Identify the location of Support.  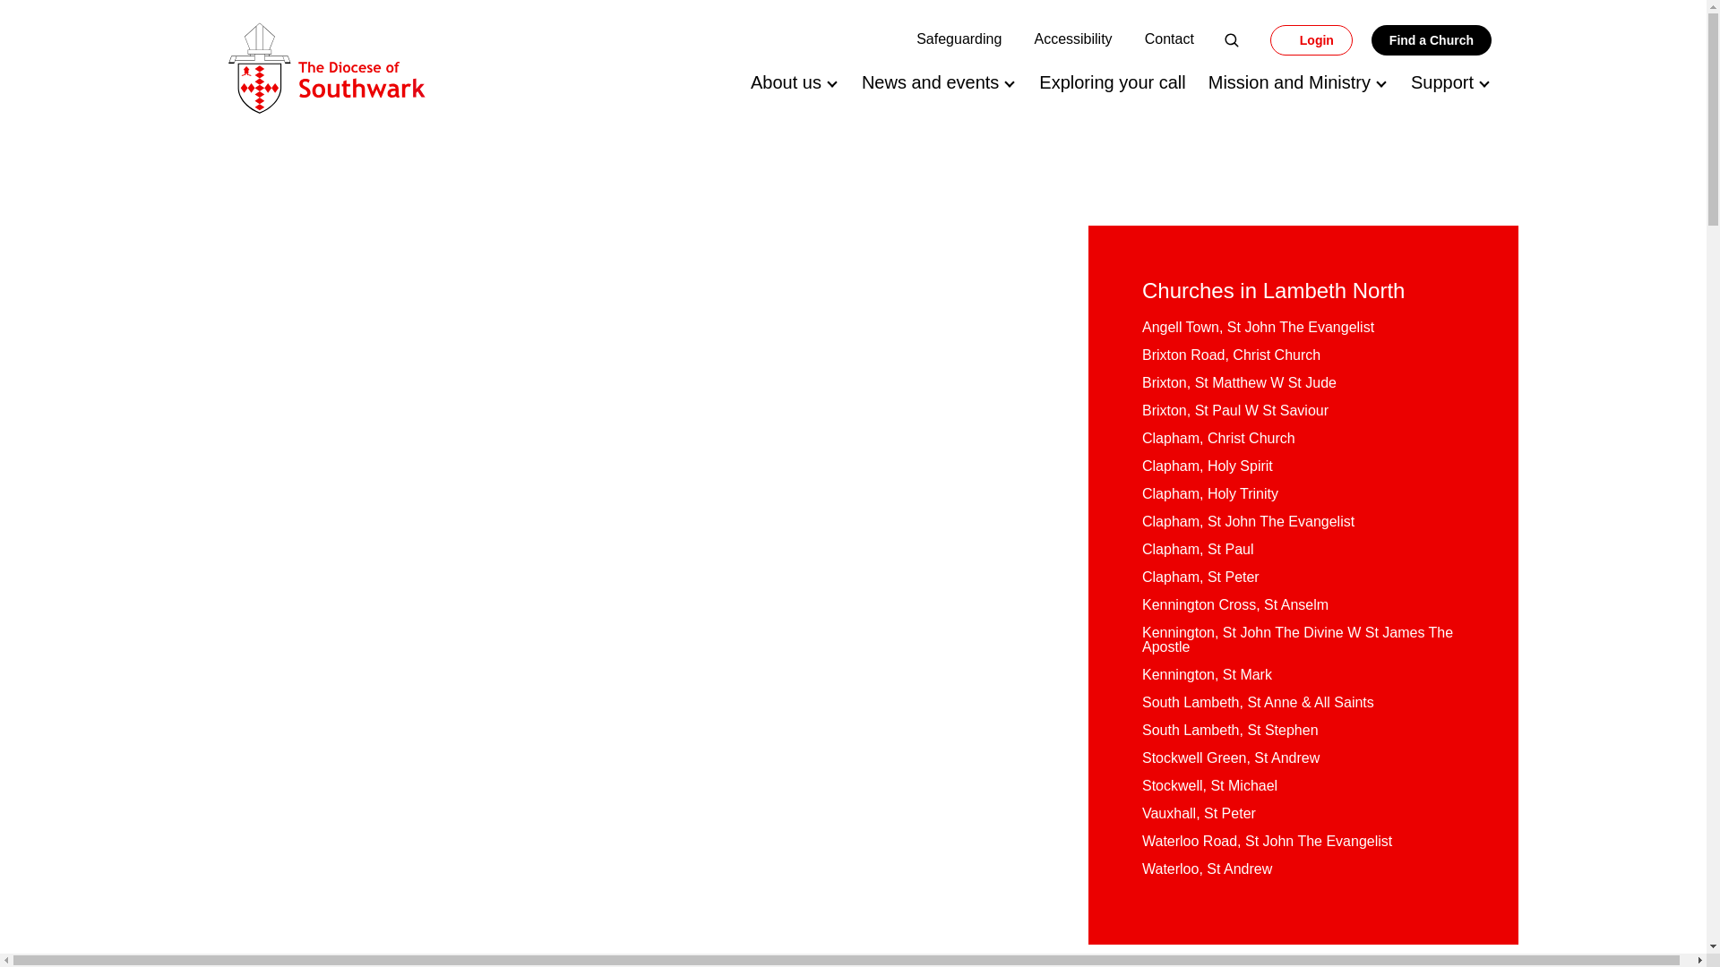
(1442, 82).